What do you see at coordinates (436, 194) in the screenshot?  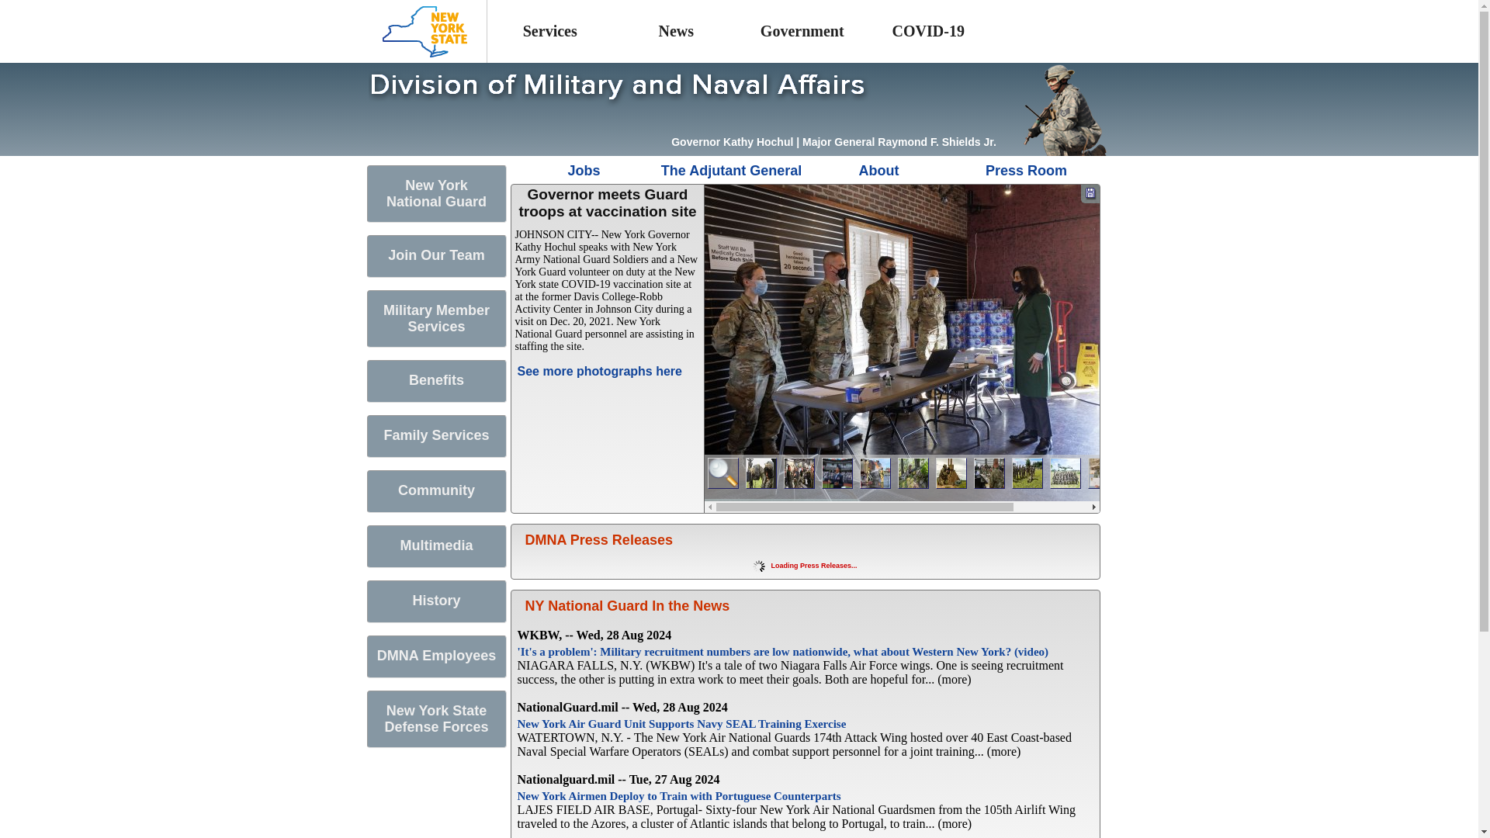 I see `New York National Guard` at bounding box center [436, 194].